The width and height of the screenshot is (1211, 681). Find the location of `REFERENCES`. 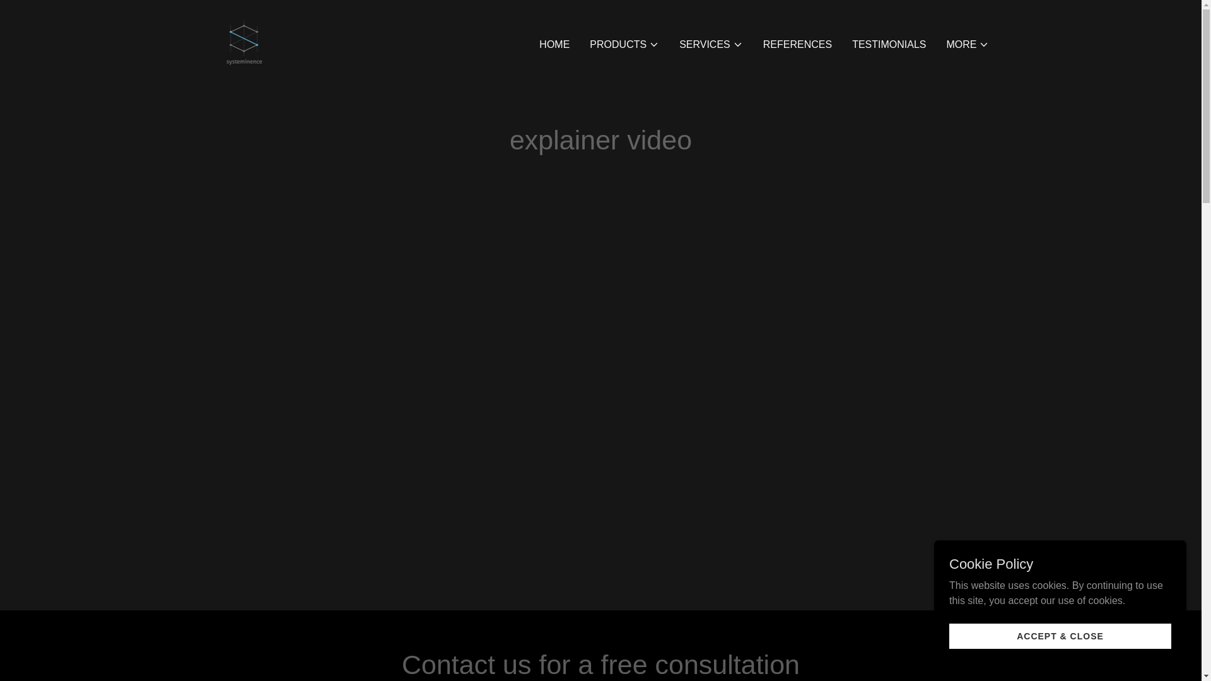

REFERENCES is located at coordinates (797, 44).